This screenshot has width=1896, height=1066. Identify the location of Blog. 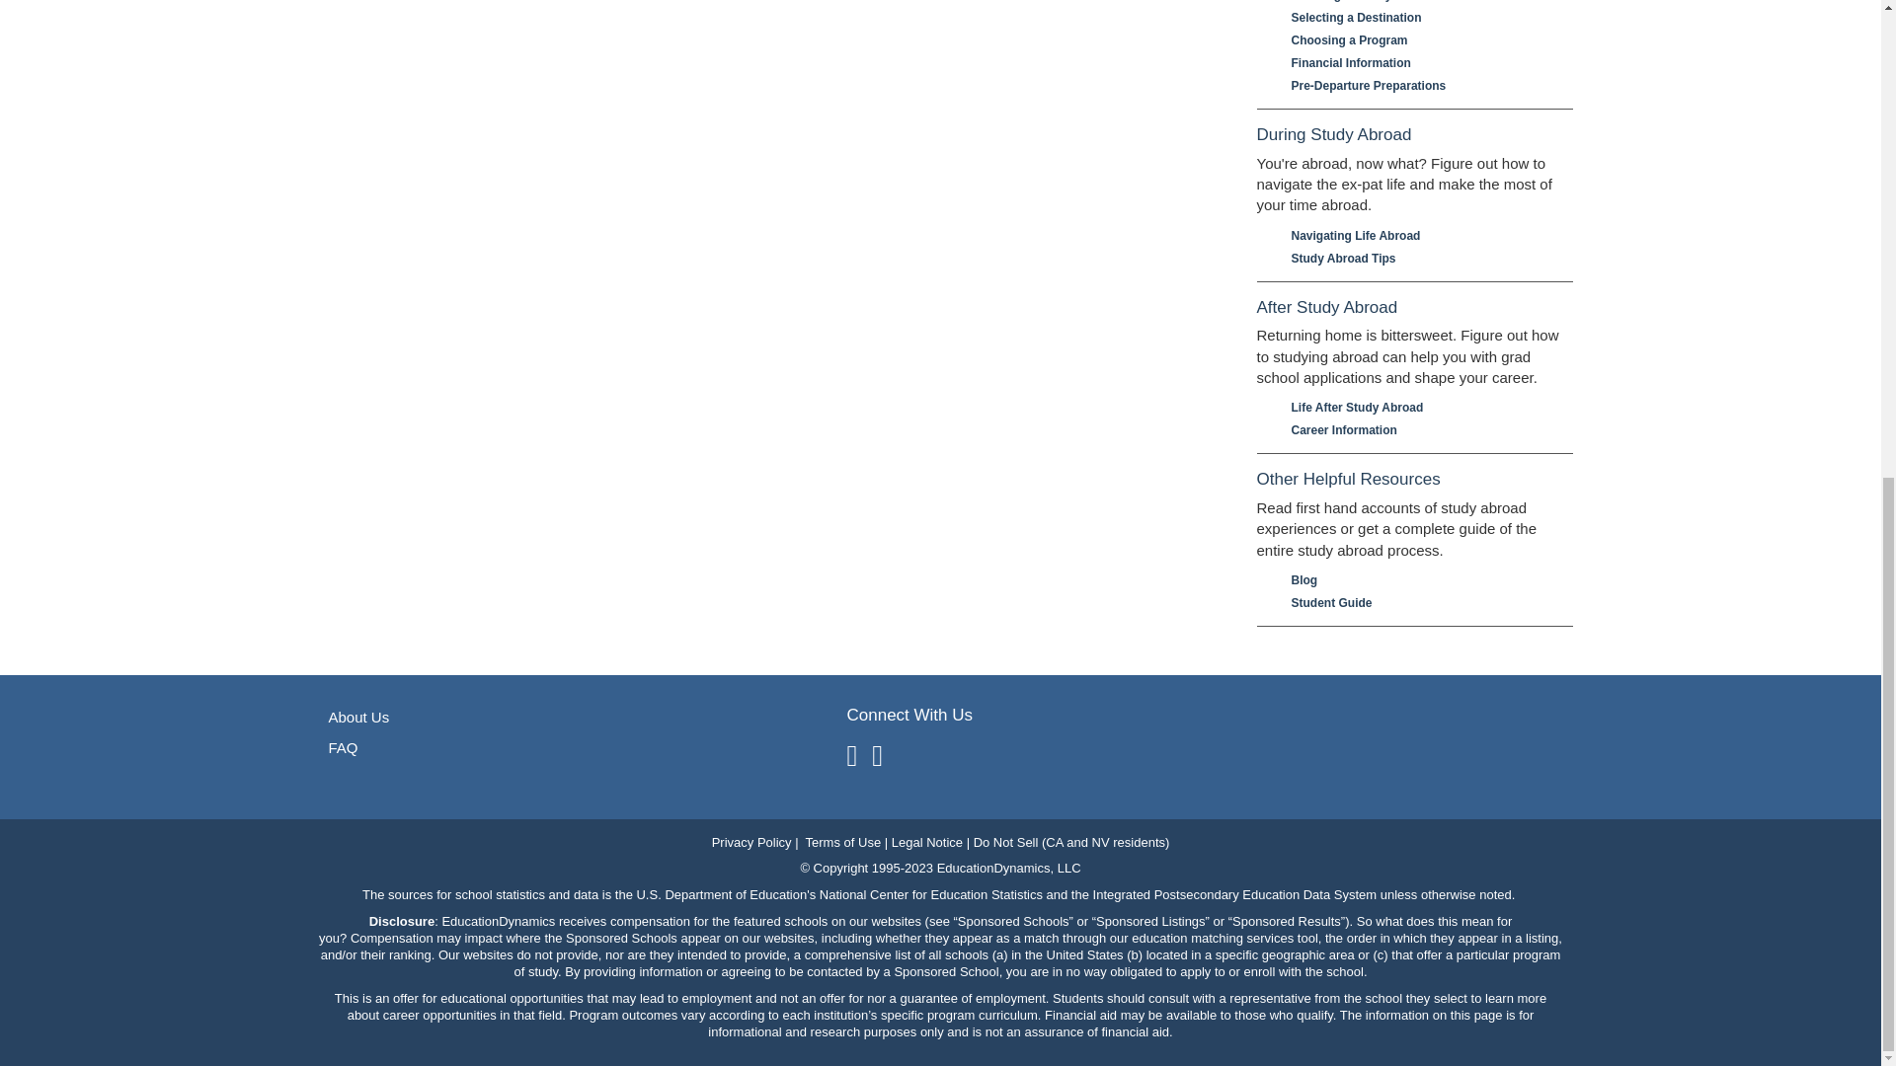
(1422, 580).